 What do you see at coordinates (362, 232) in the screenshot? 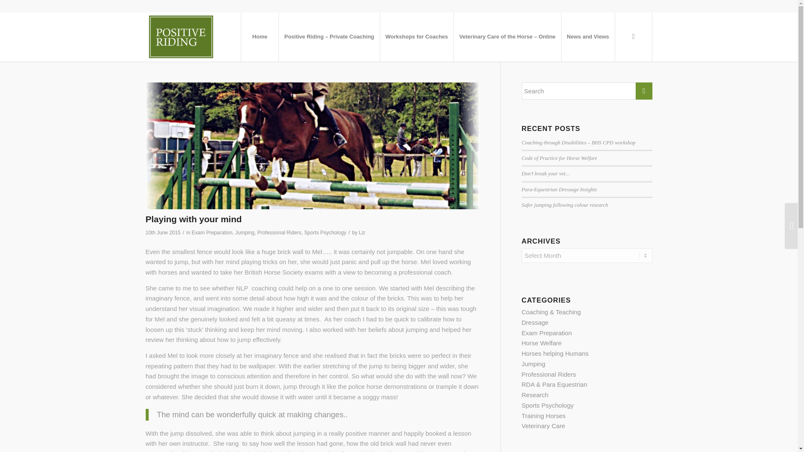
I see `Liz` at bounding box center [362, 232].